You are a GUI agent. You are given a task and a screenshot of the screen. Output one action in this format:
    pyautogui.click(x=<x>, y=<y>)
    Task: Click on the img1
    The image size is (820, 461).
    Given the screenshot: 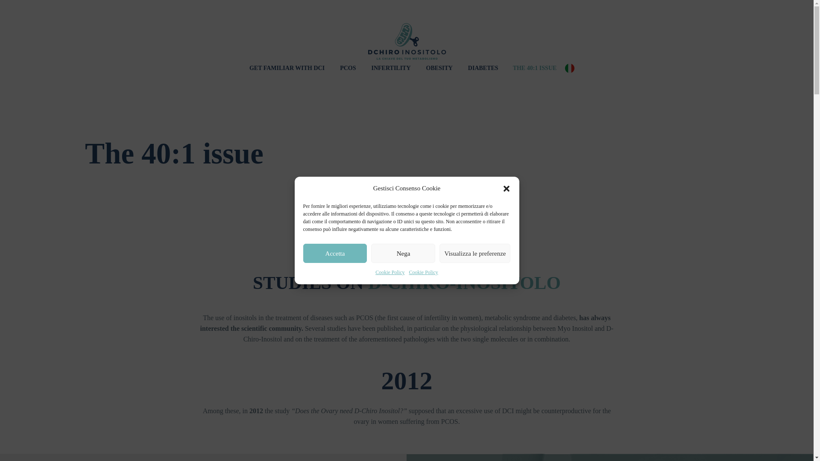 What is the action you would take?
    pyautogui.click(x=610, y=457)
    